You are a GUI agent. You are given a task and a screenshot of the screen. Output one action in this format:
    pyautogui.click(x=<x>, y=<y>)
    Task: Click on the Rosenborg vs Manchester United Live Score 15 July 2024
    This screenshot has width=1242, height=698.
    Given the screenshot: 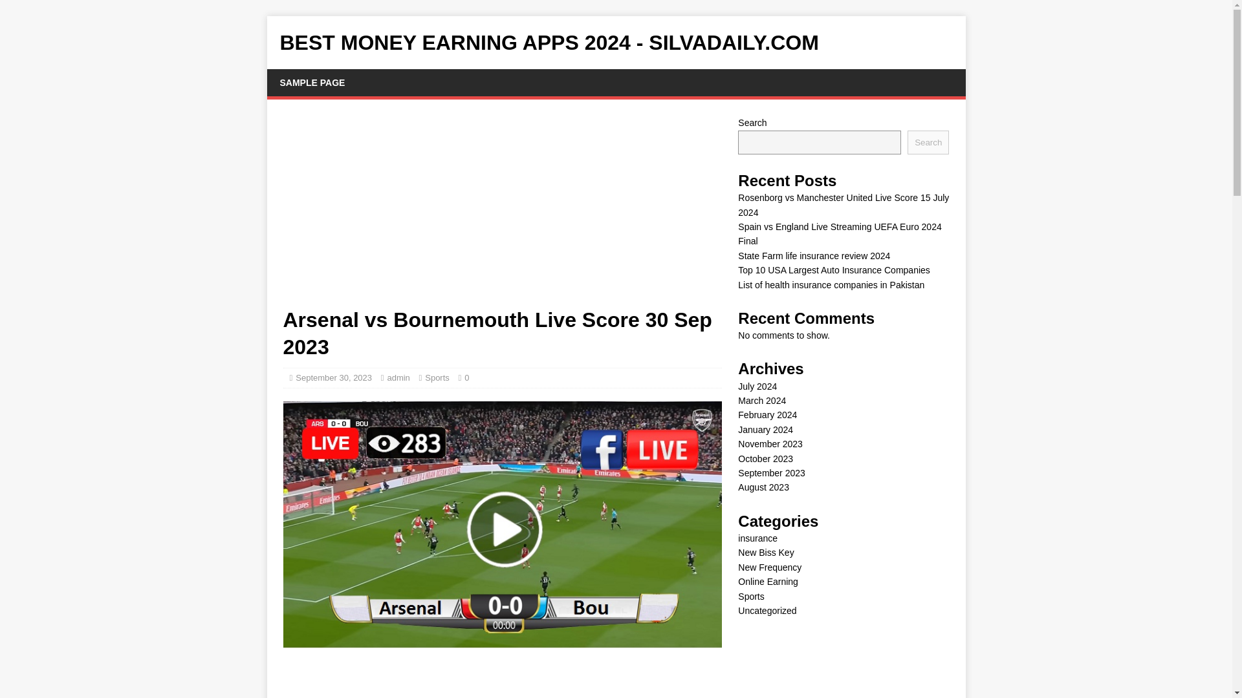 What is the action you would take?
    pyautogui.click(x=843, y=204)
    